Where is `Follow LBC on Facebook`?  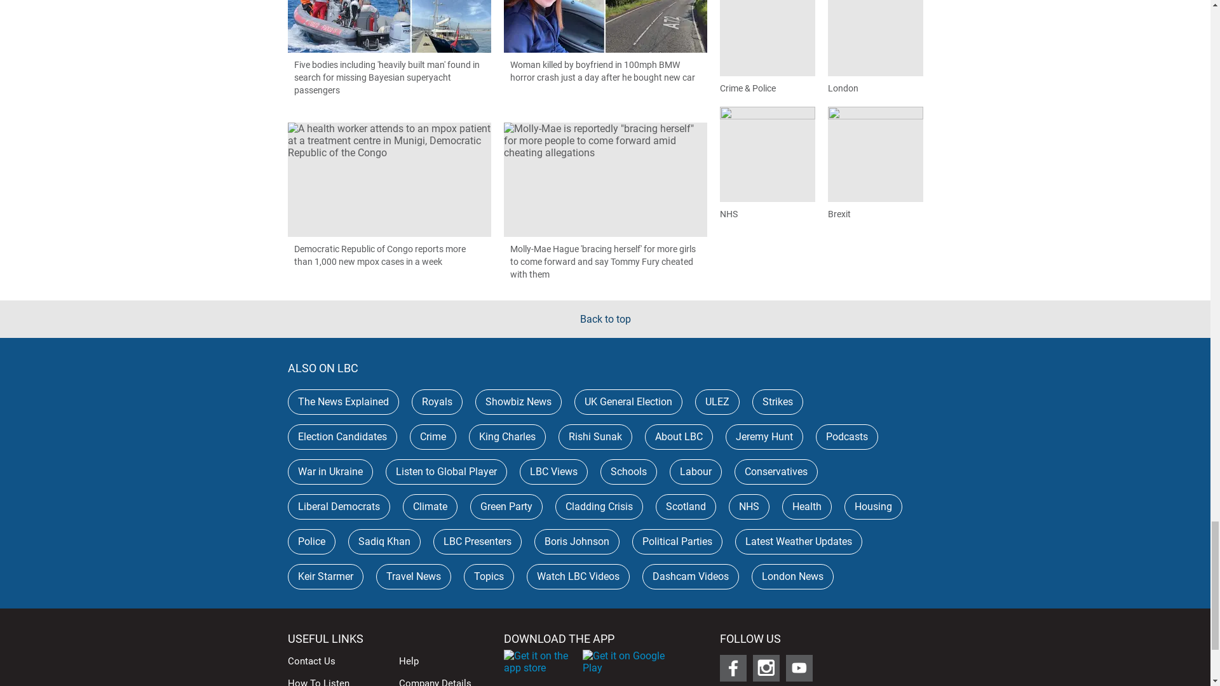
Follow LBC on Facebook is located at coordinates (732, 668).